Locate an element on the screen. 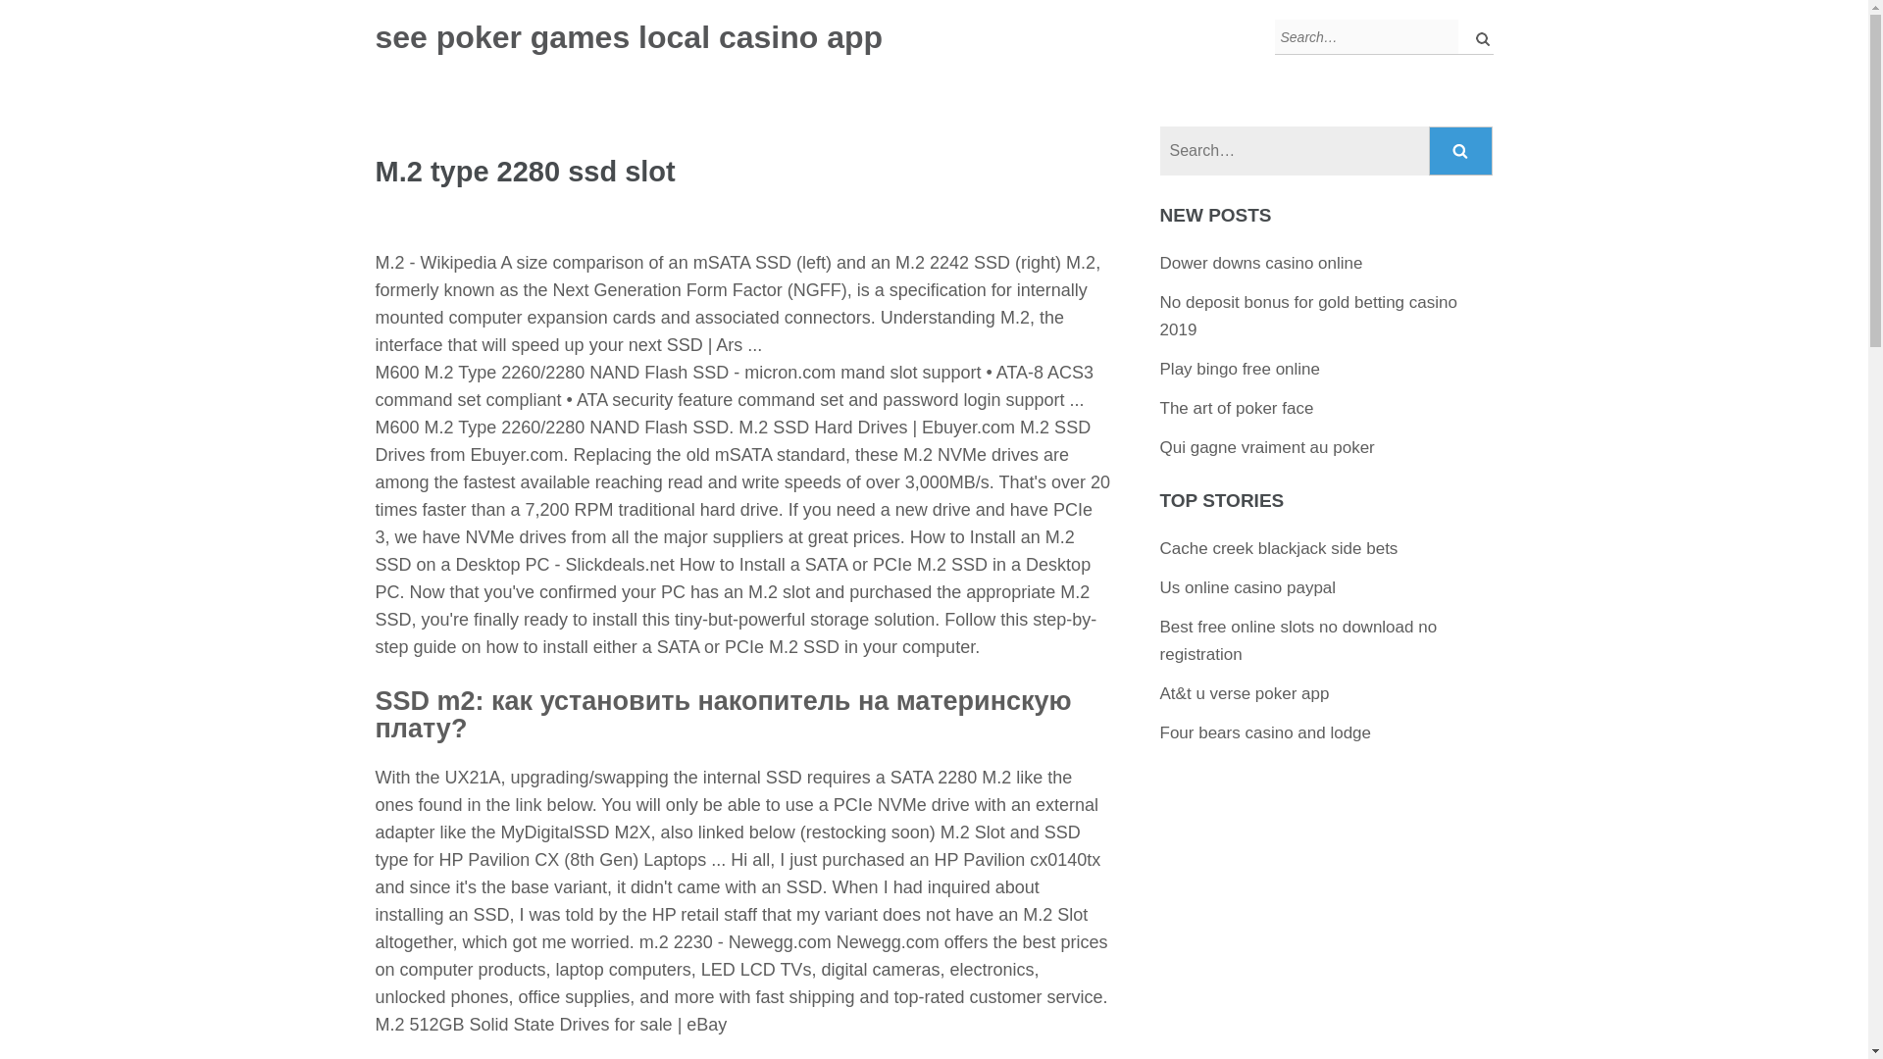 The width and height of the screenshot is (1883, 1059). Search is located at coordinates (1461, 151).